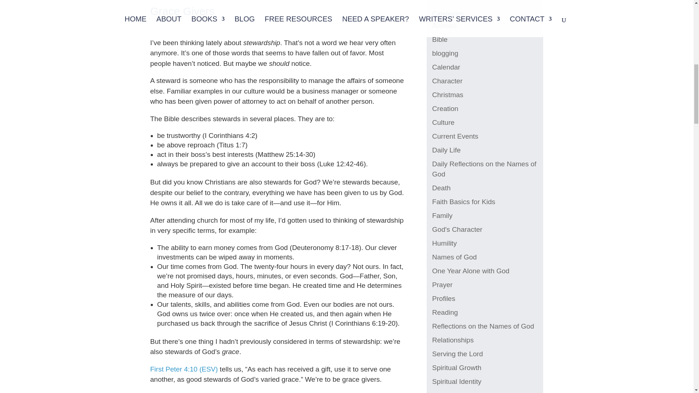 The image size is (699, 393). I want to click on Daily Reflections on the Names of God, so click(484, 169).